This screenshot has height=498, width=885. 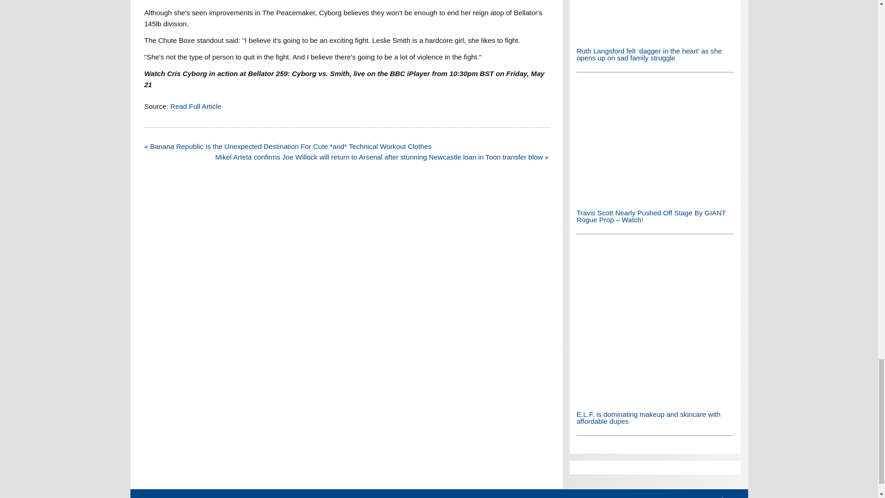 I want to click on Read Full Article, so click(x=195, y=106).